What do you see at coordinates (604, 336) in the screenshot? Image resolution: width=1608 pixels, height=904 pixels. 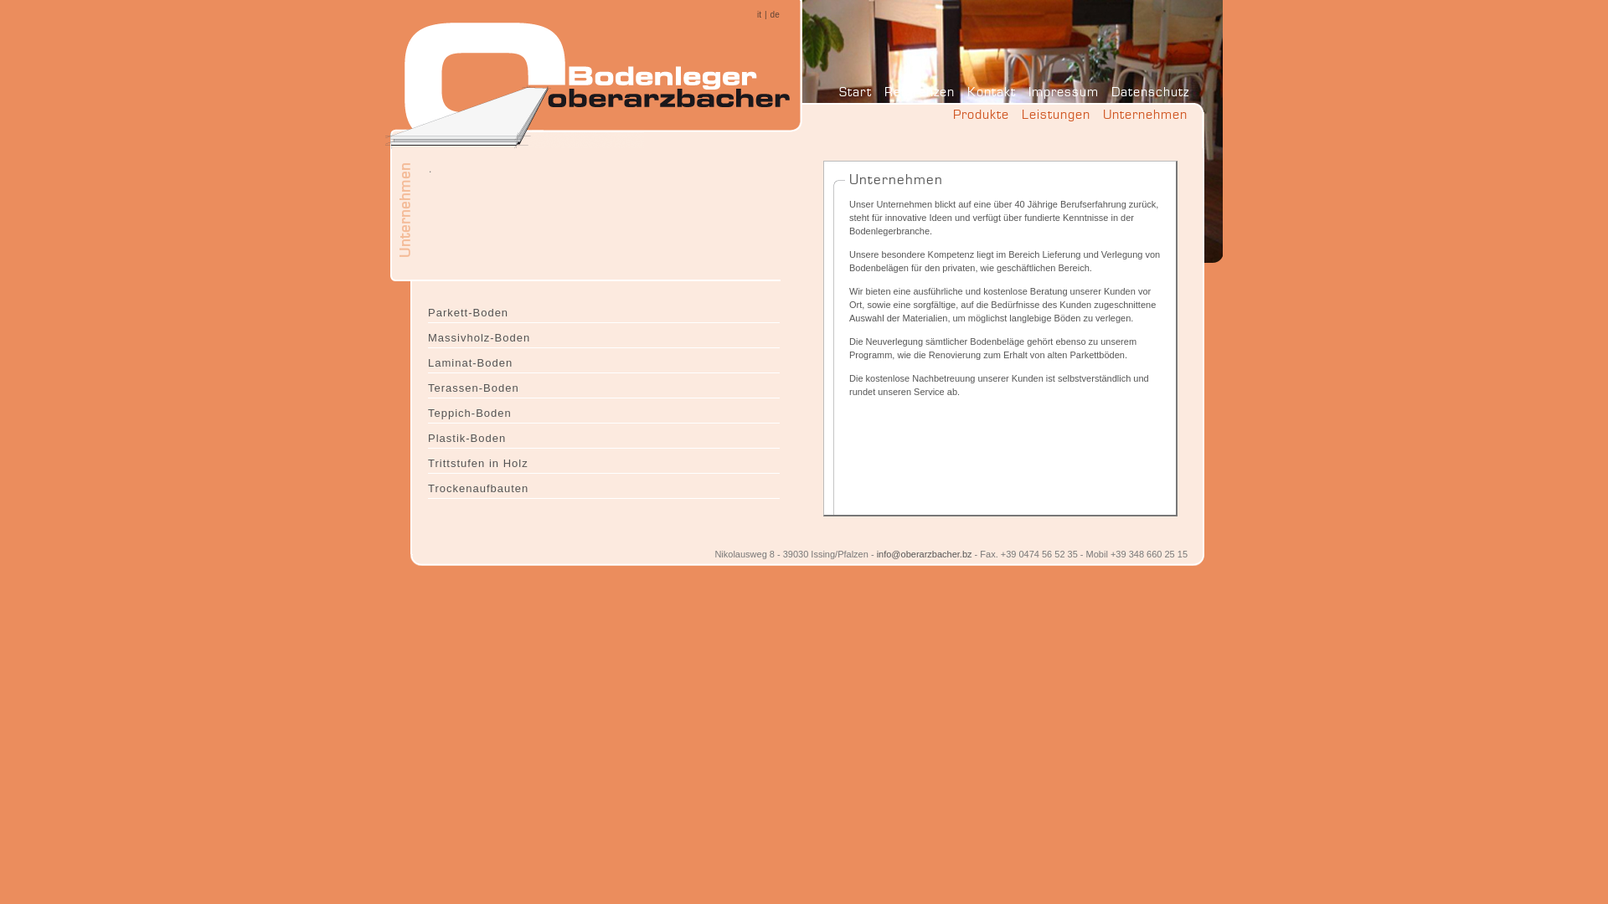 I see `Massivholz-Boden` at bounding box center [604, 336].